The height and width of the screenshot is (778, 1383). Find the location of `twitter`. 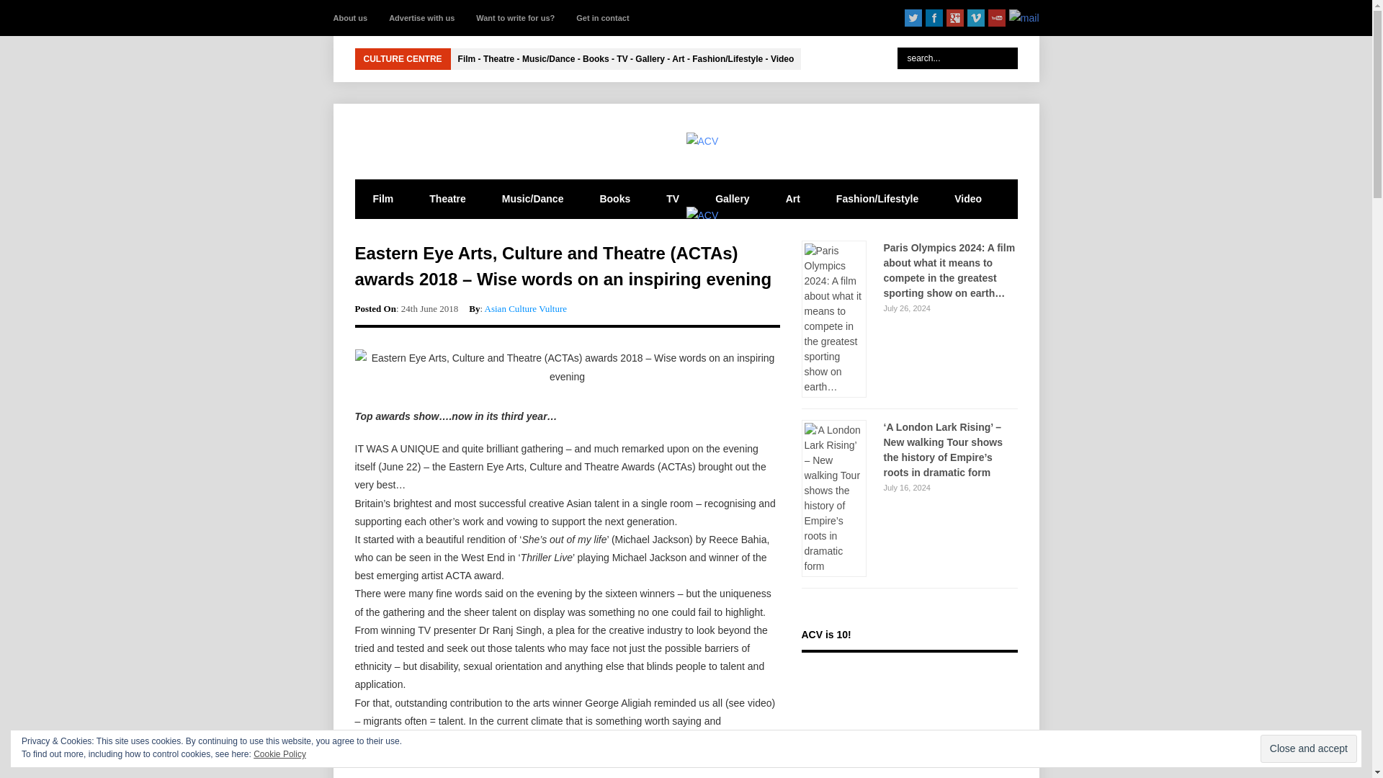

twitter is located at coordinates (913, 17).